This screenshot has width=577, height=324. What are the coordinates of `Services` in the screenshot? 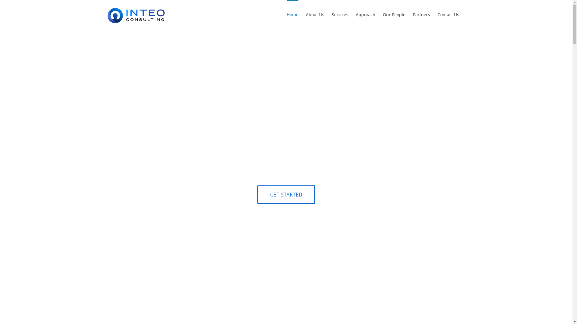 It's located at (340, 14).